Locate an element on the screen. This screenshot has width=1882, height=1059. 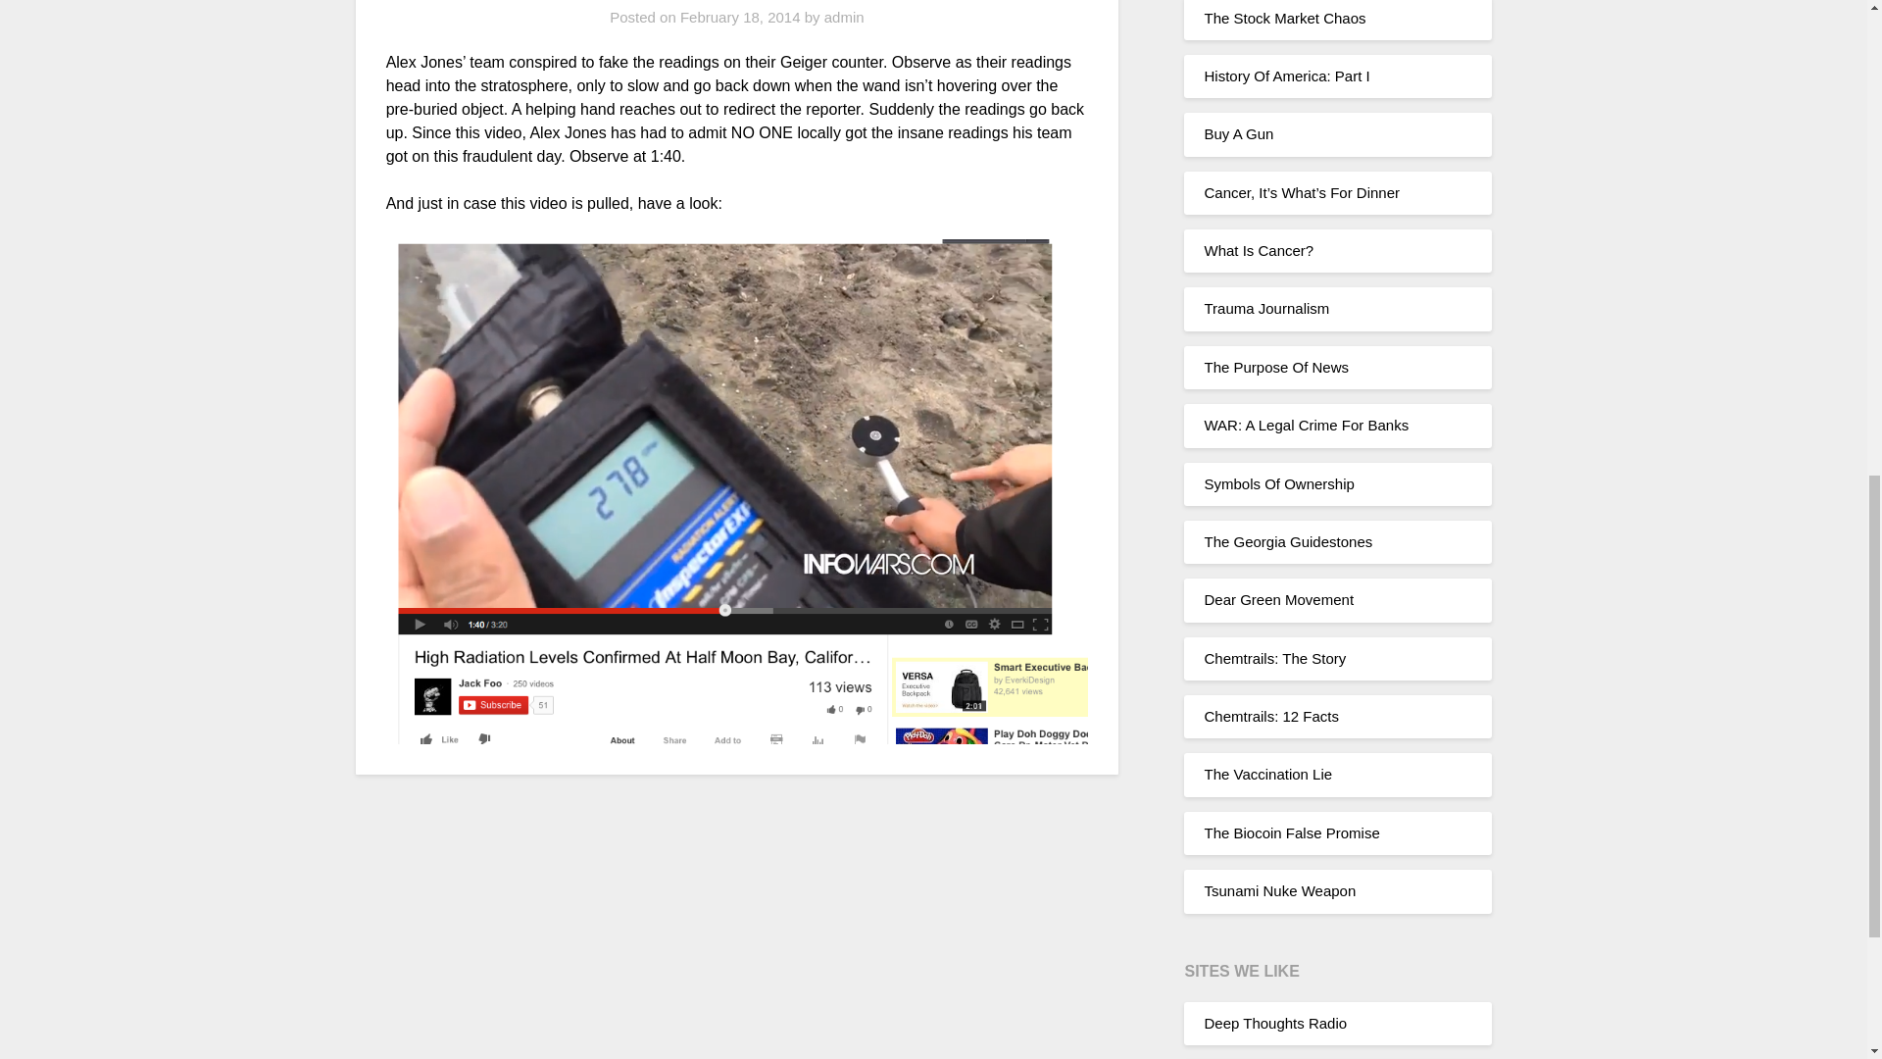
History Of America: Part I is located at coordinates (1286, 76).